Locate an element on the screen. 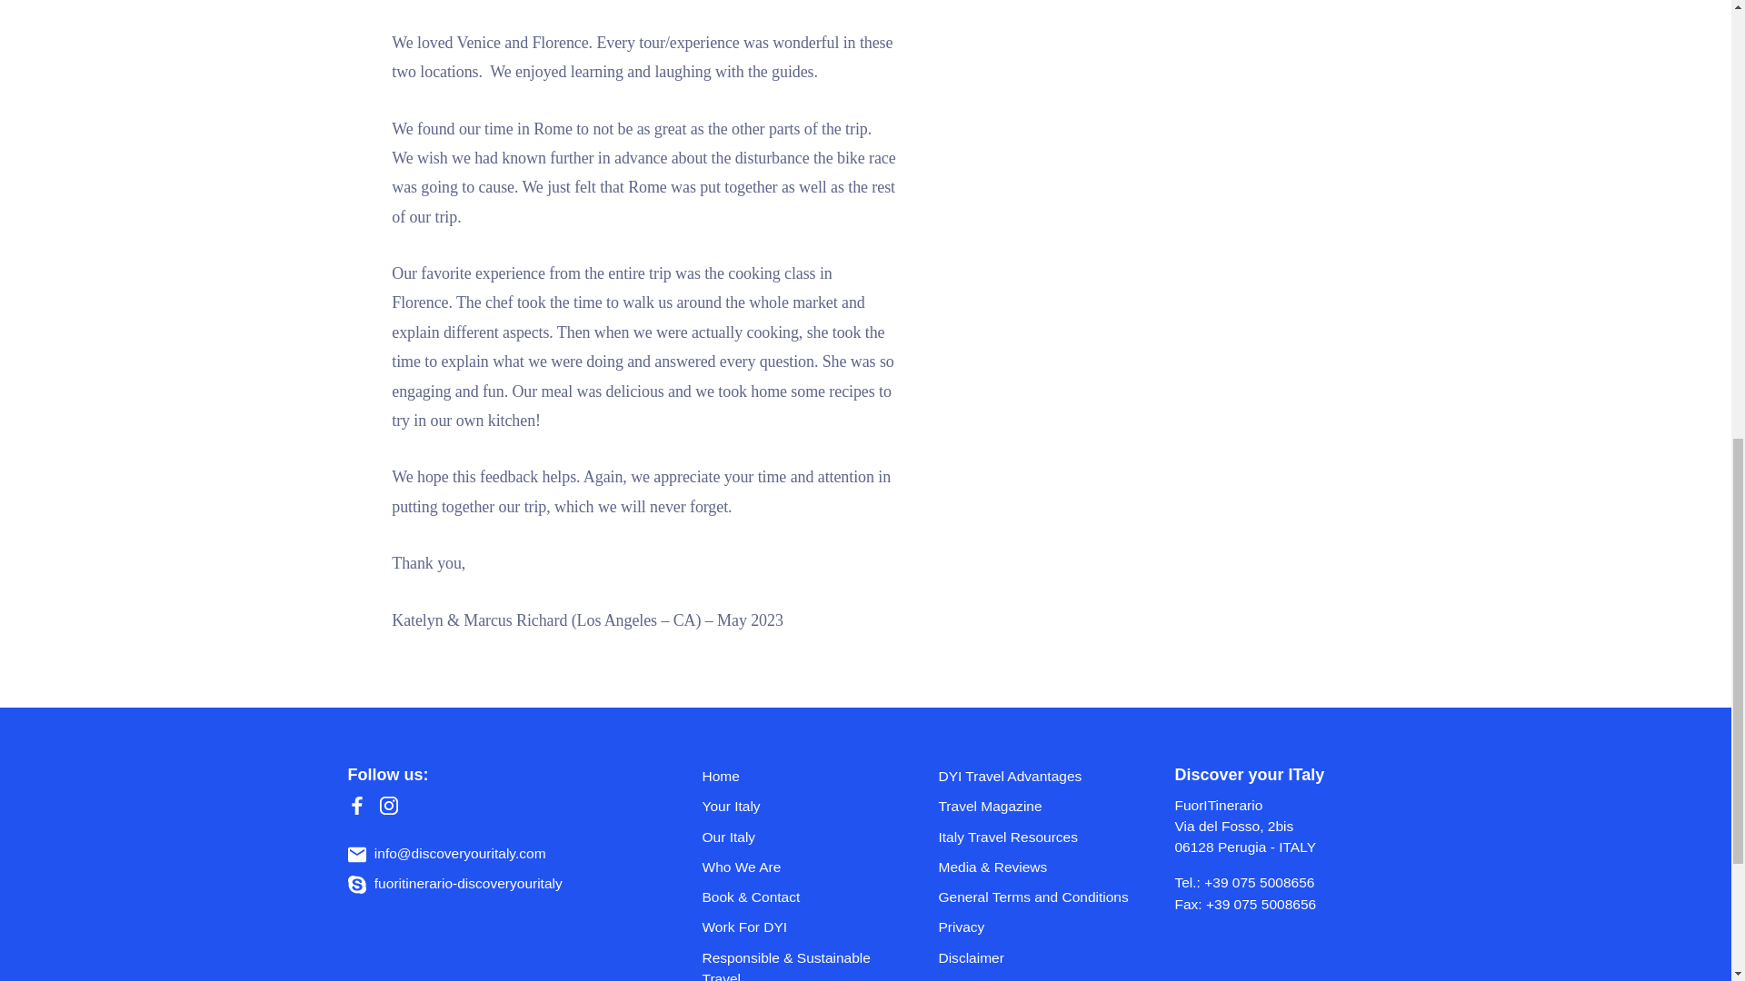  Work For DYI is located at coordinates (743, 926).